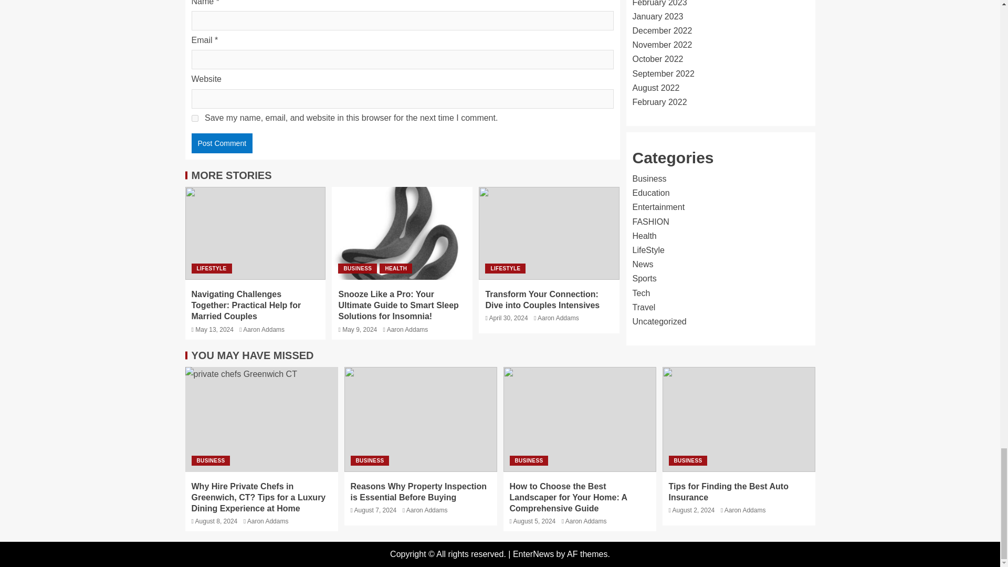  I want to click on Aaron Addams, so click(407, 330).